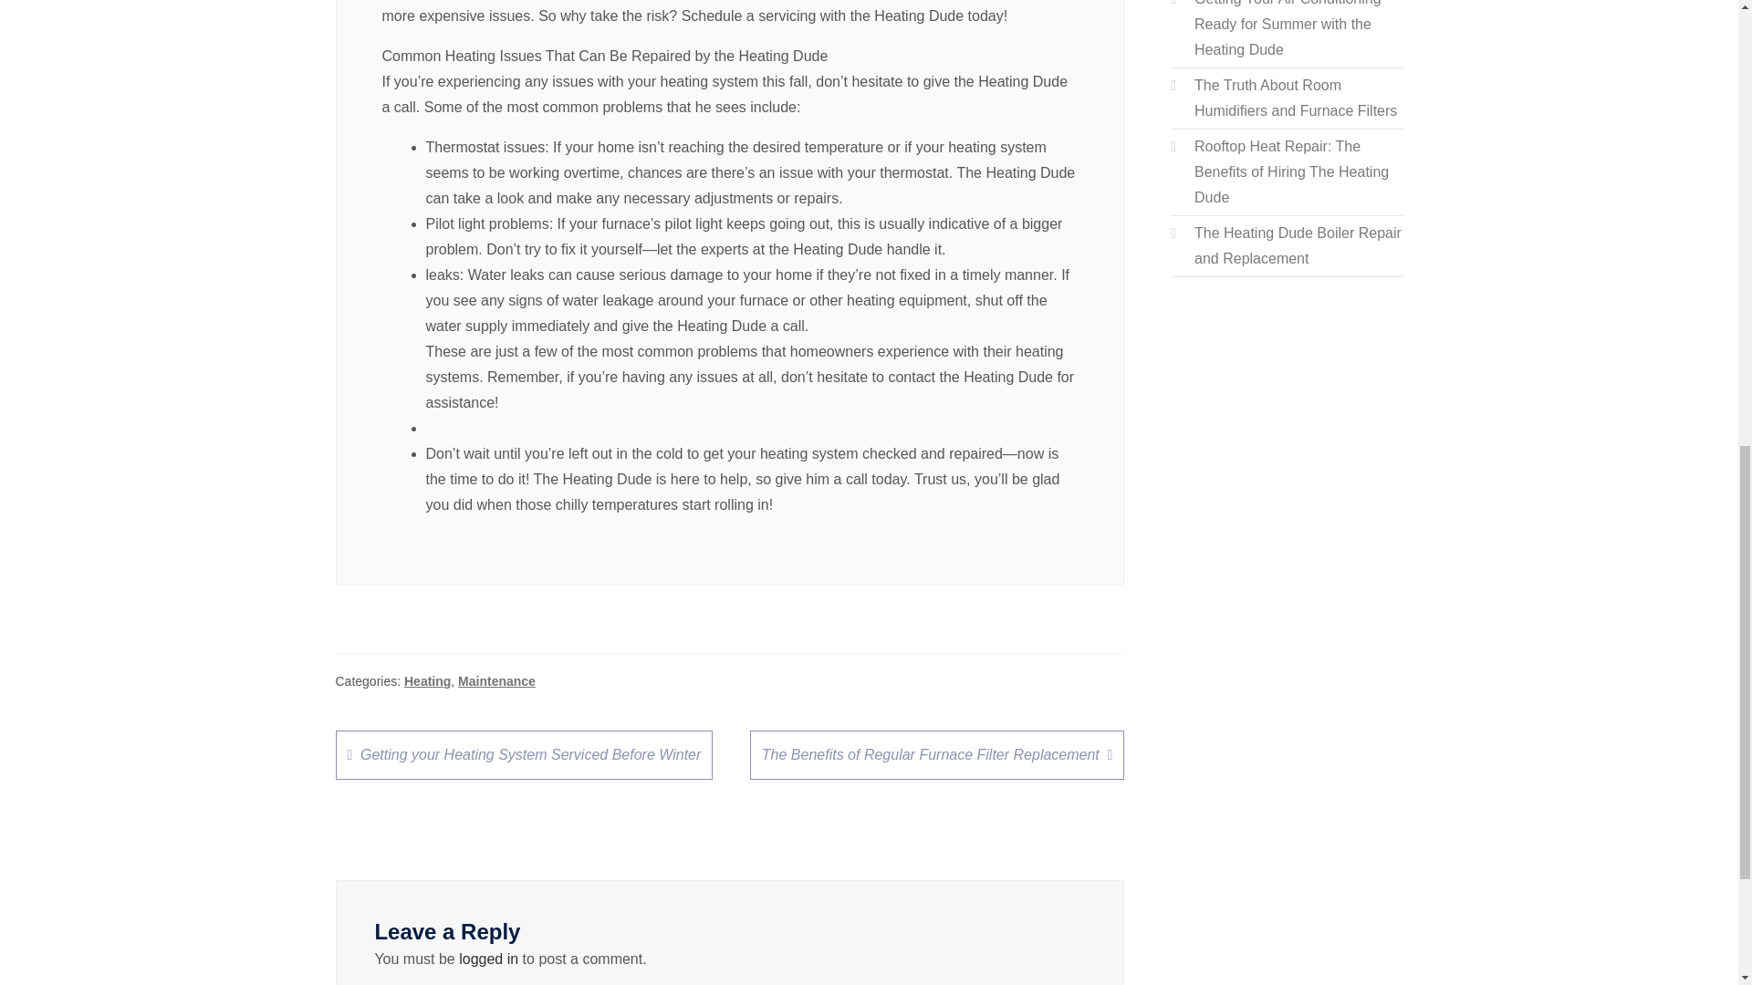 The height and width of the screenshot is (985, 1752). Describe the element at coordinates (1298, 245) in the screenshot. I see `The Heating Dude Boiler Repair and Replacement` at that location.